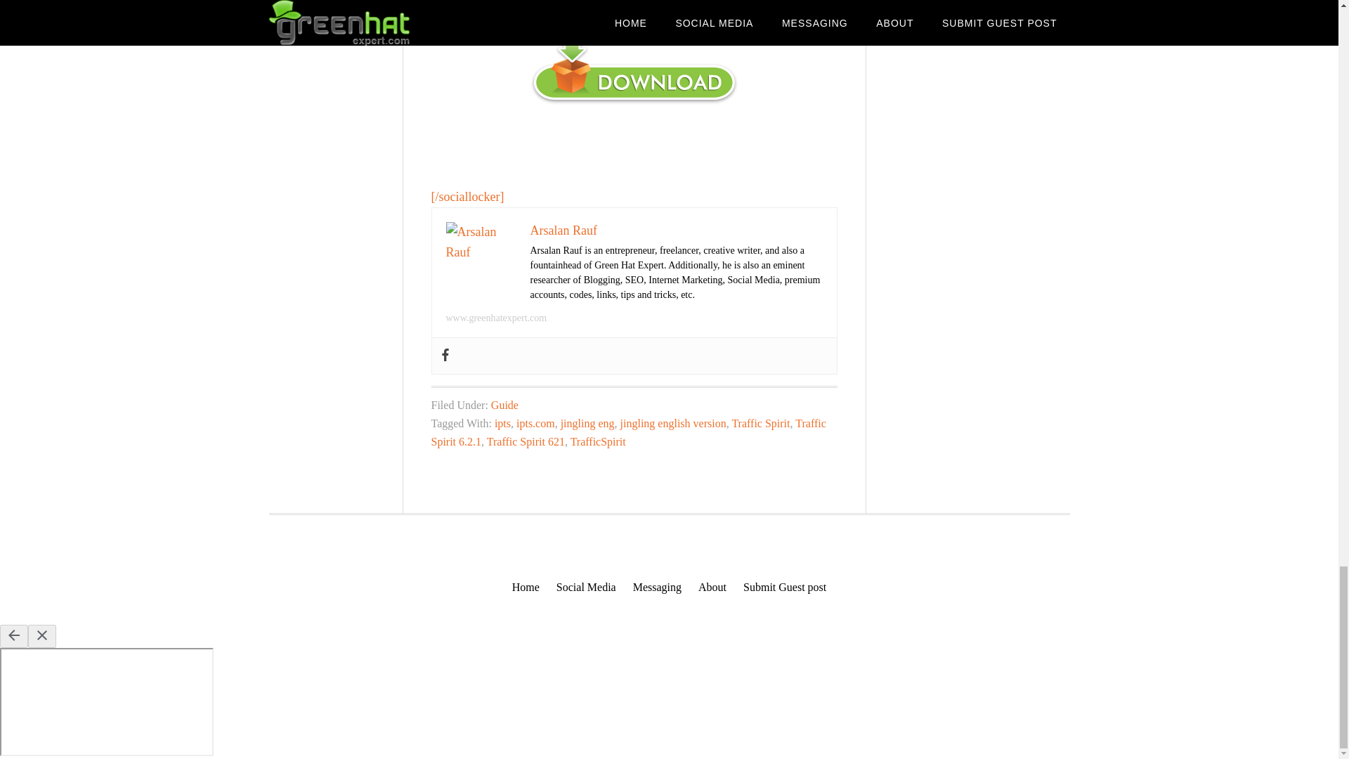 The width and height of the screenshot is (1349, 759). I want to click on Traffic Spirit, so click(760, 423).